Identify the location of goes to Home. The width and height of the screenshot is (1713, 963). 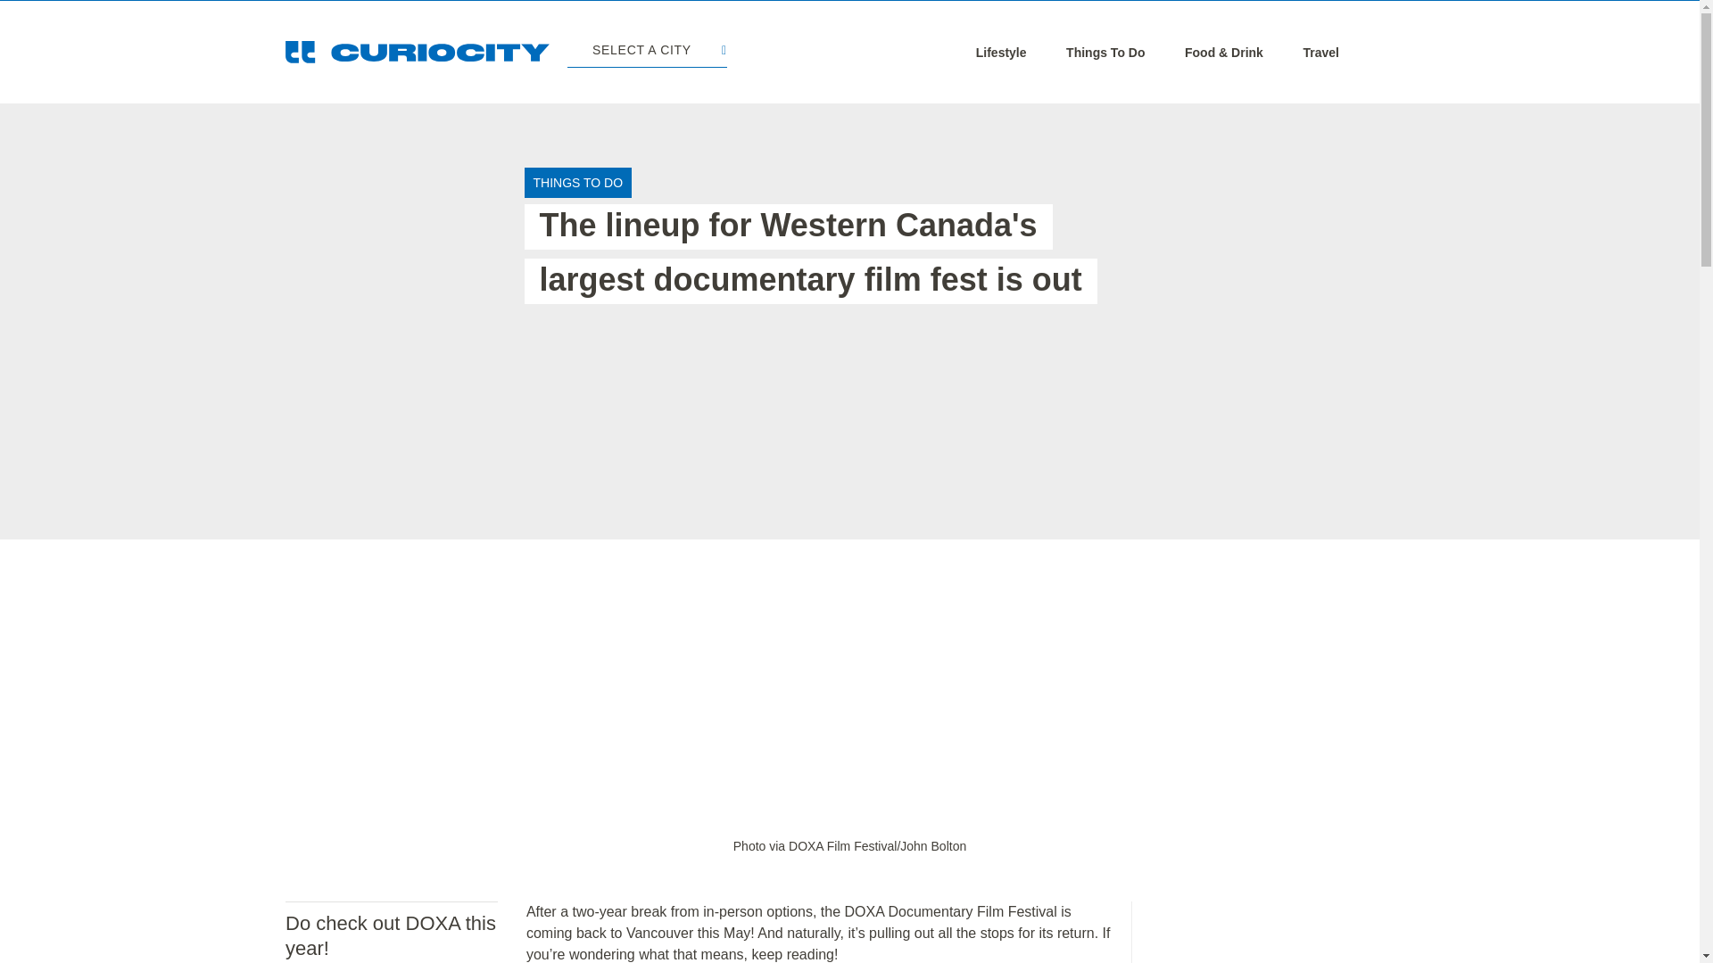
(418, 52).